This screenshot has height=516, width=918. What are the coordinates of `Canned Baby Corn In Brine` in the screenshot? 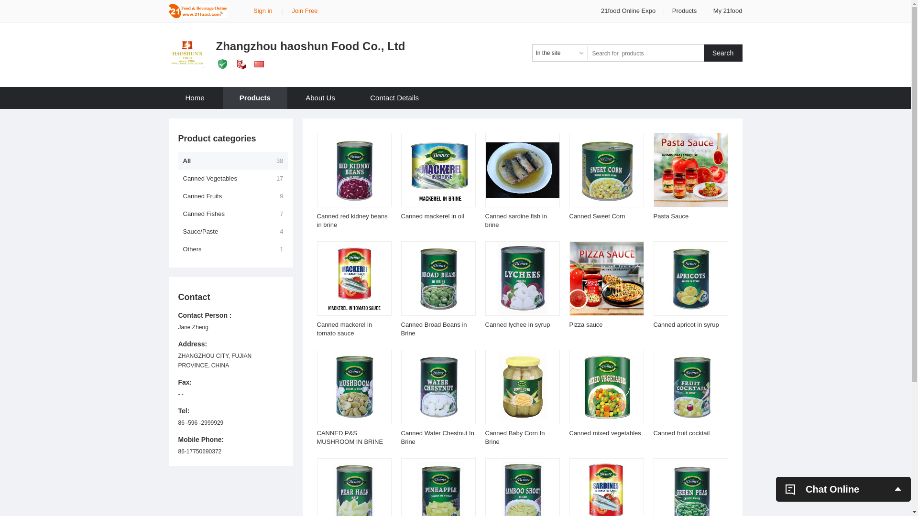 It's located at (514, 438).